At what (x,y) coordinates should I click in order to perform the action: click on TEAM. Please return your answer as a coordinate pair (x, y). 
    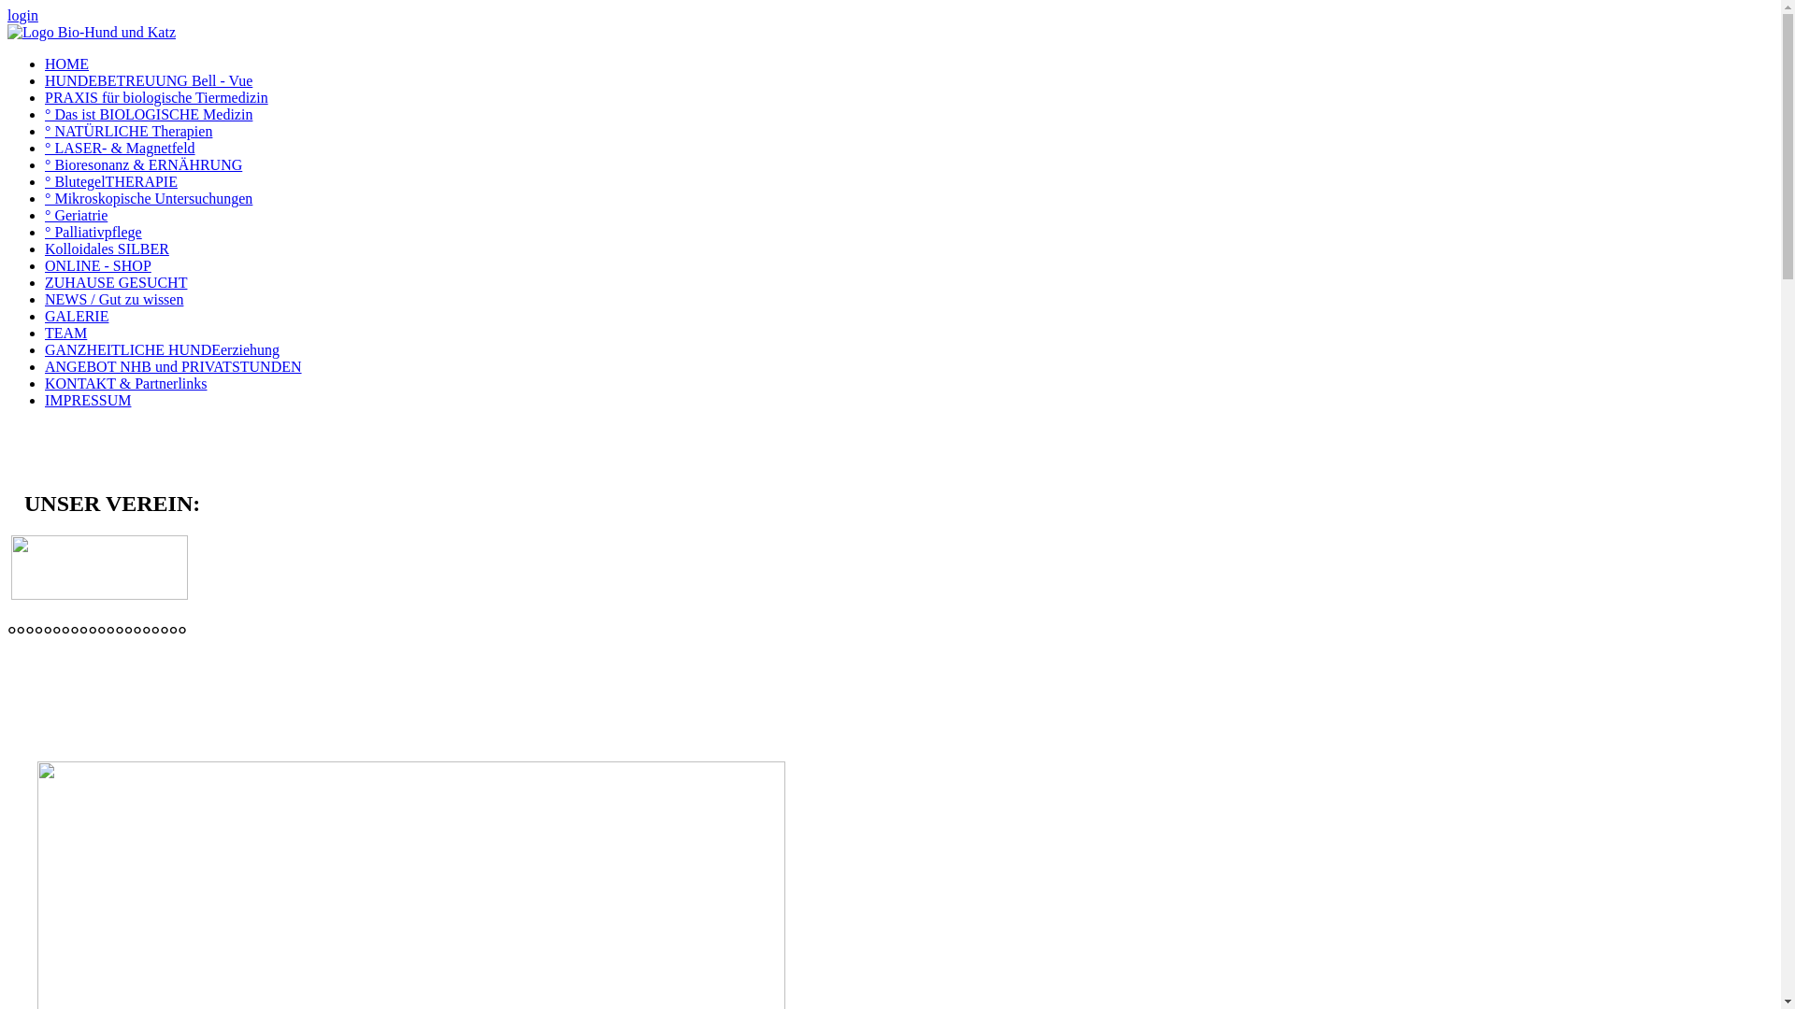
    Looking at the image, I should click on (65, 333).